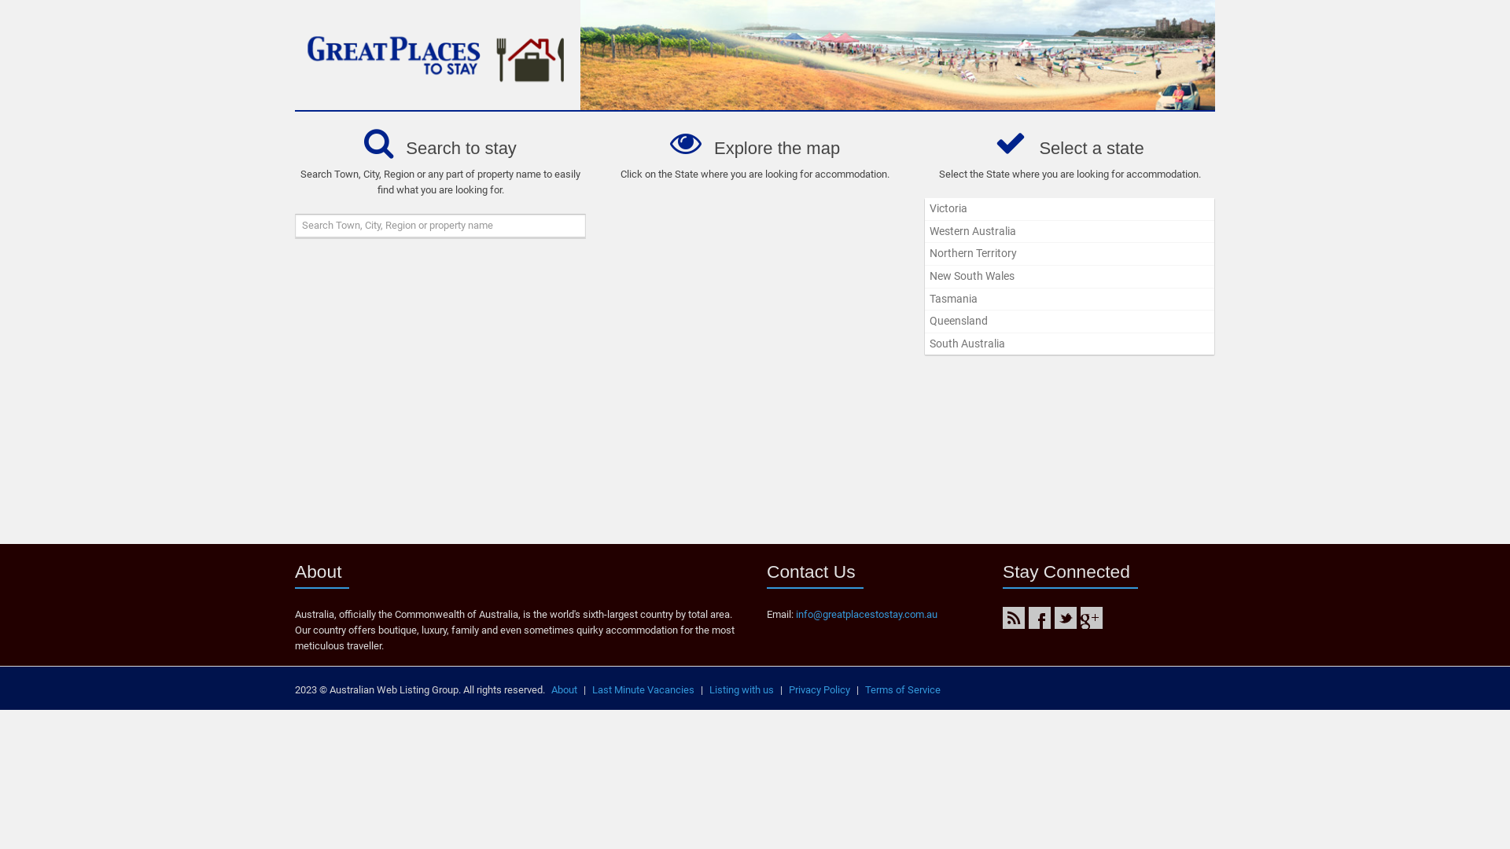  What do you see at coordinates (741, 690) in the screenshot?
I see `Listing with us` at bounding box center [741, 690].